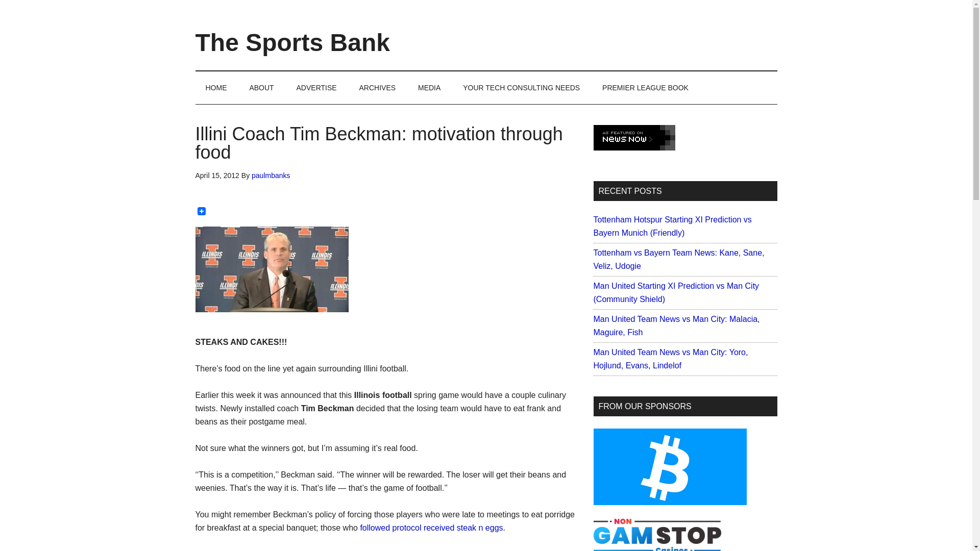 The image size is (980, 551). What do you see at coordinates (378, 88) in the screenshot?
I see `ARCHIVES` at bounding box center [378, 88].